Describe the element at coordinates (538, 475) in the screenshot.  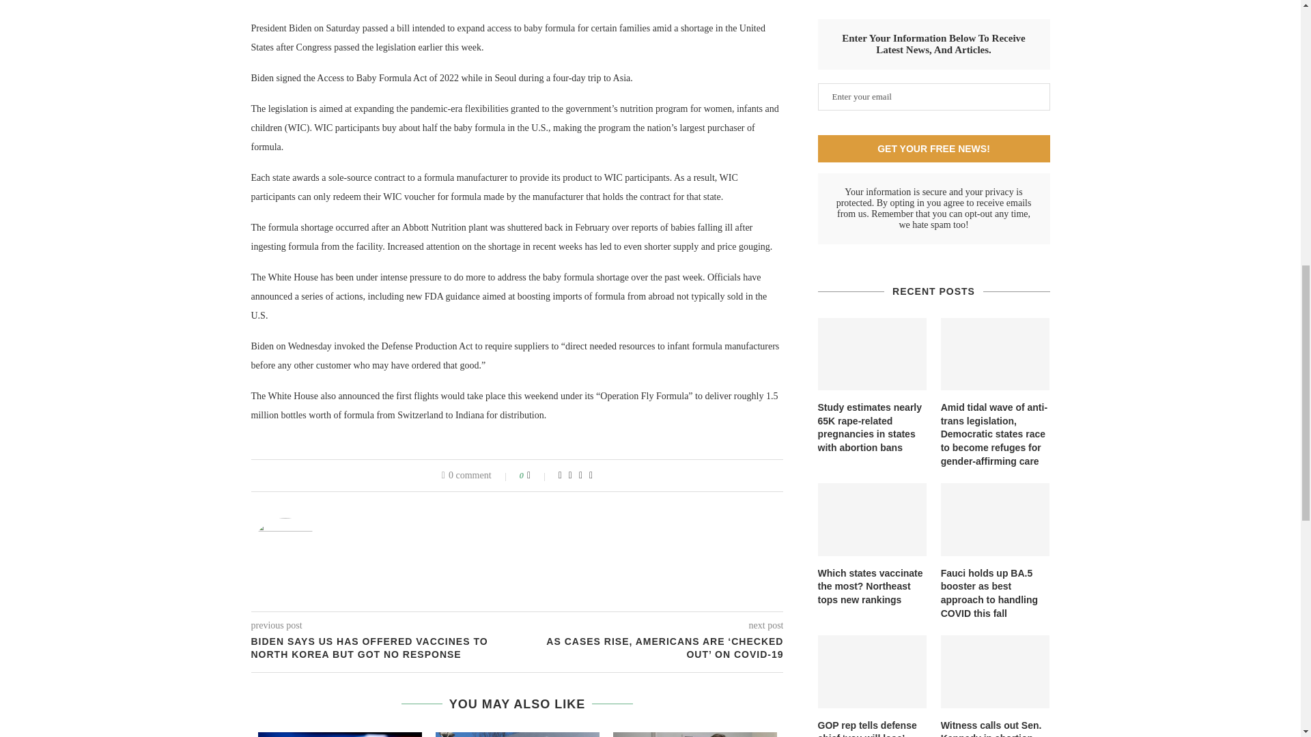
I see `Like` at that location.